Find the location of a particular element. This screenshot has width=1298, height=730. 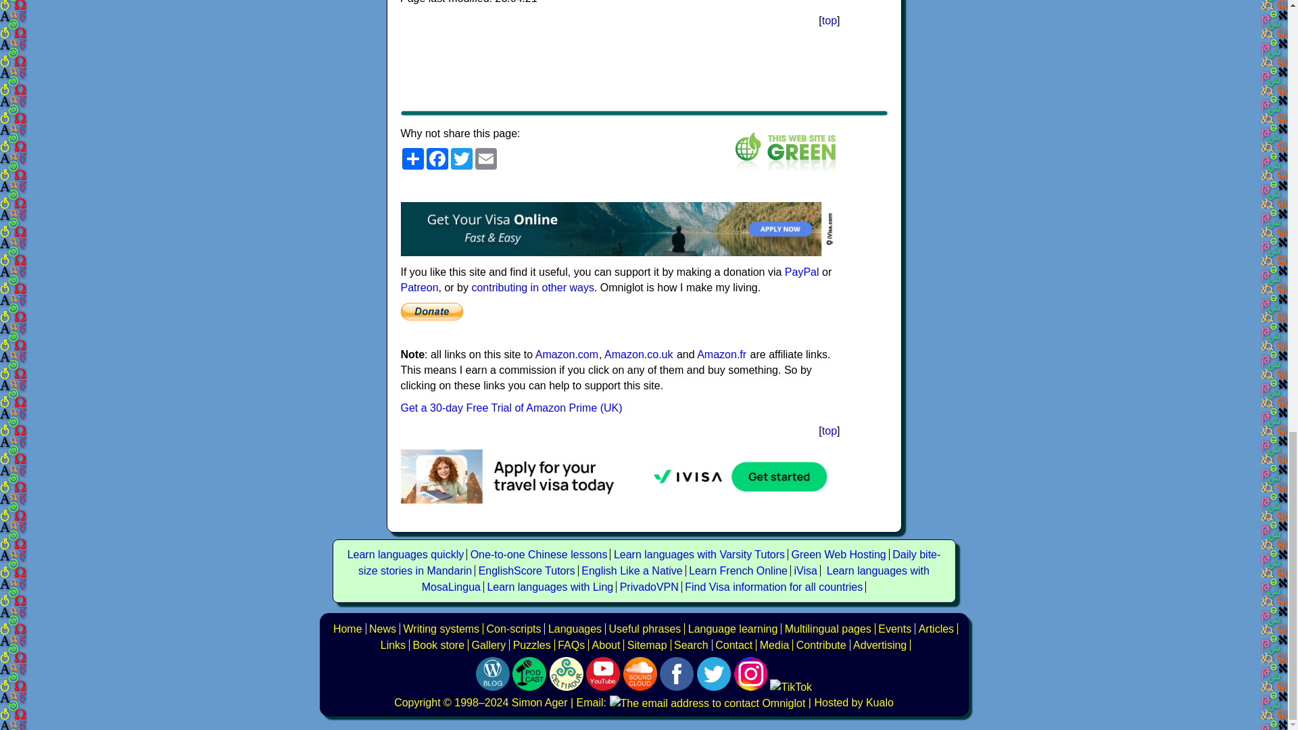

Facebook is located at coordinates (437, 158).